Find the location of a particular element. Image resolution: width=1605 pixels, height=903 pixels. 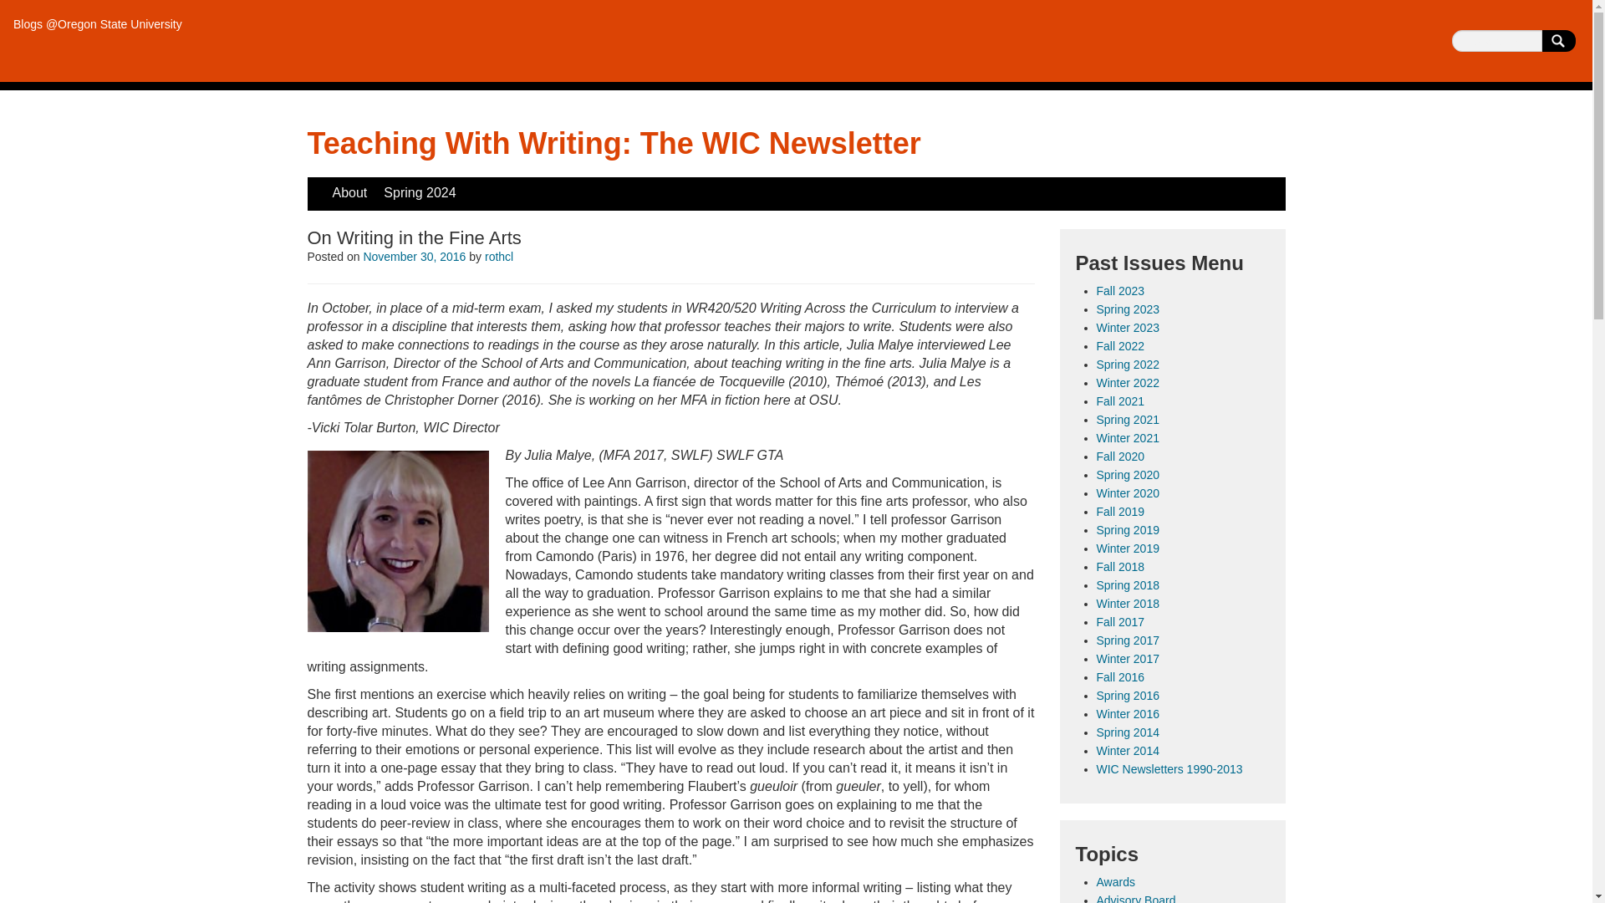

Winter 2021 is located at coordinates (1127, 438).